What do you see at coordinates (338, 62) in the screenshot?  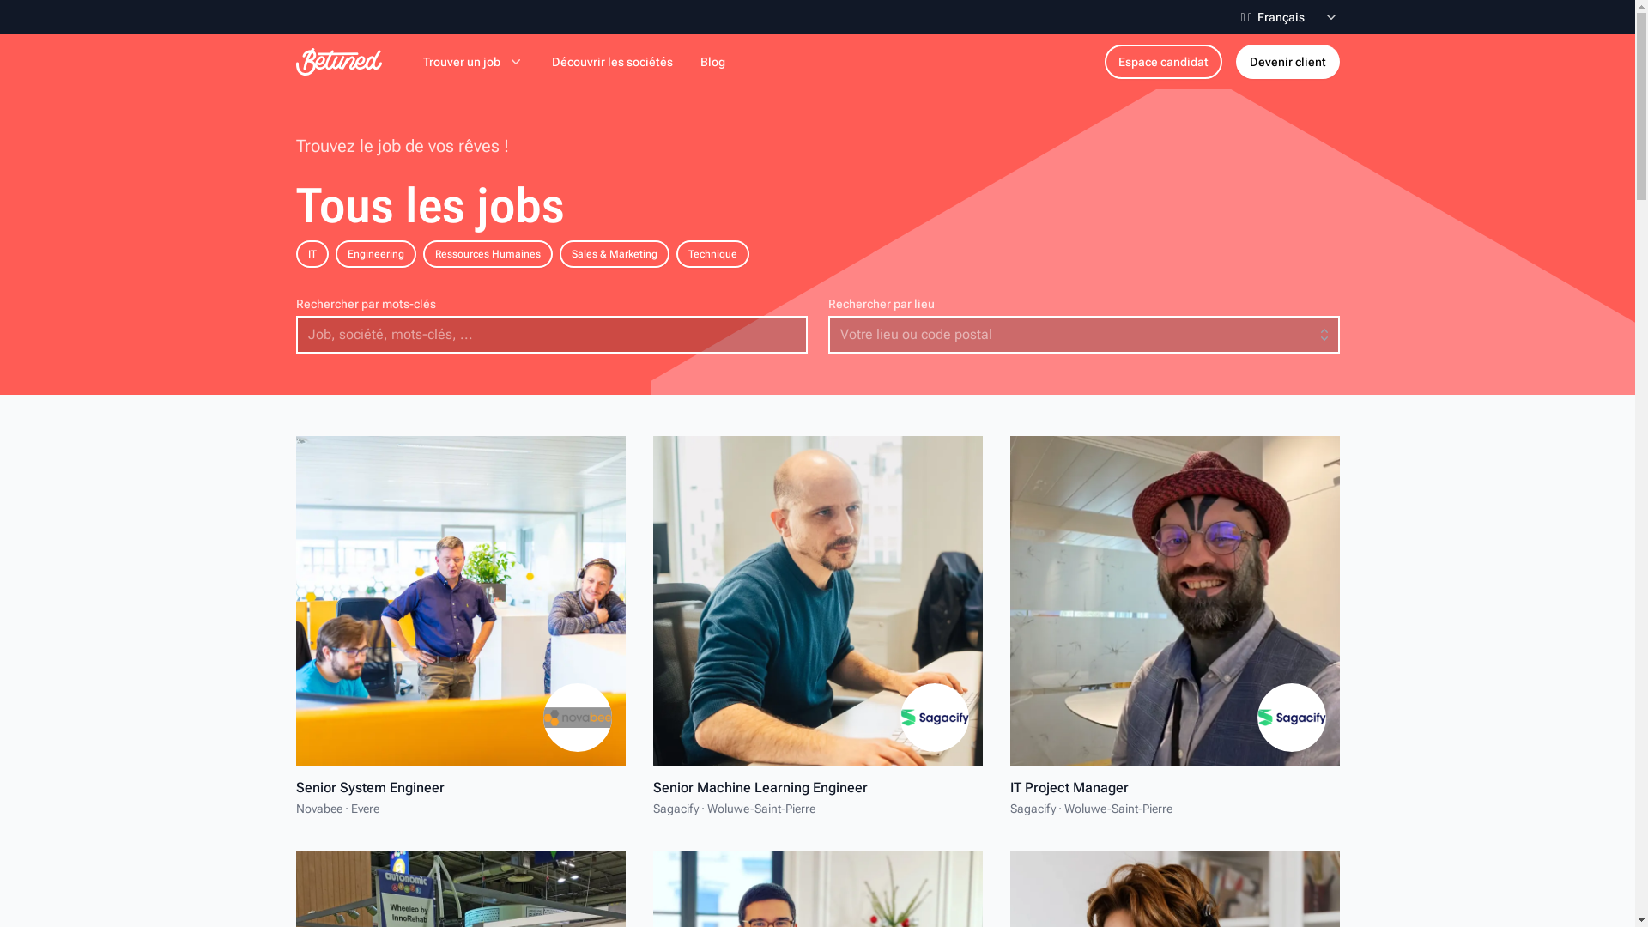 I see `Betuned` at bounding box center [338, 62].